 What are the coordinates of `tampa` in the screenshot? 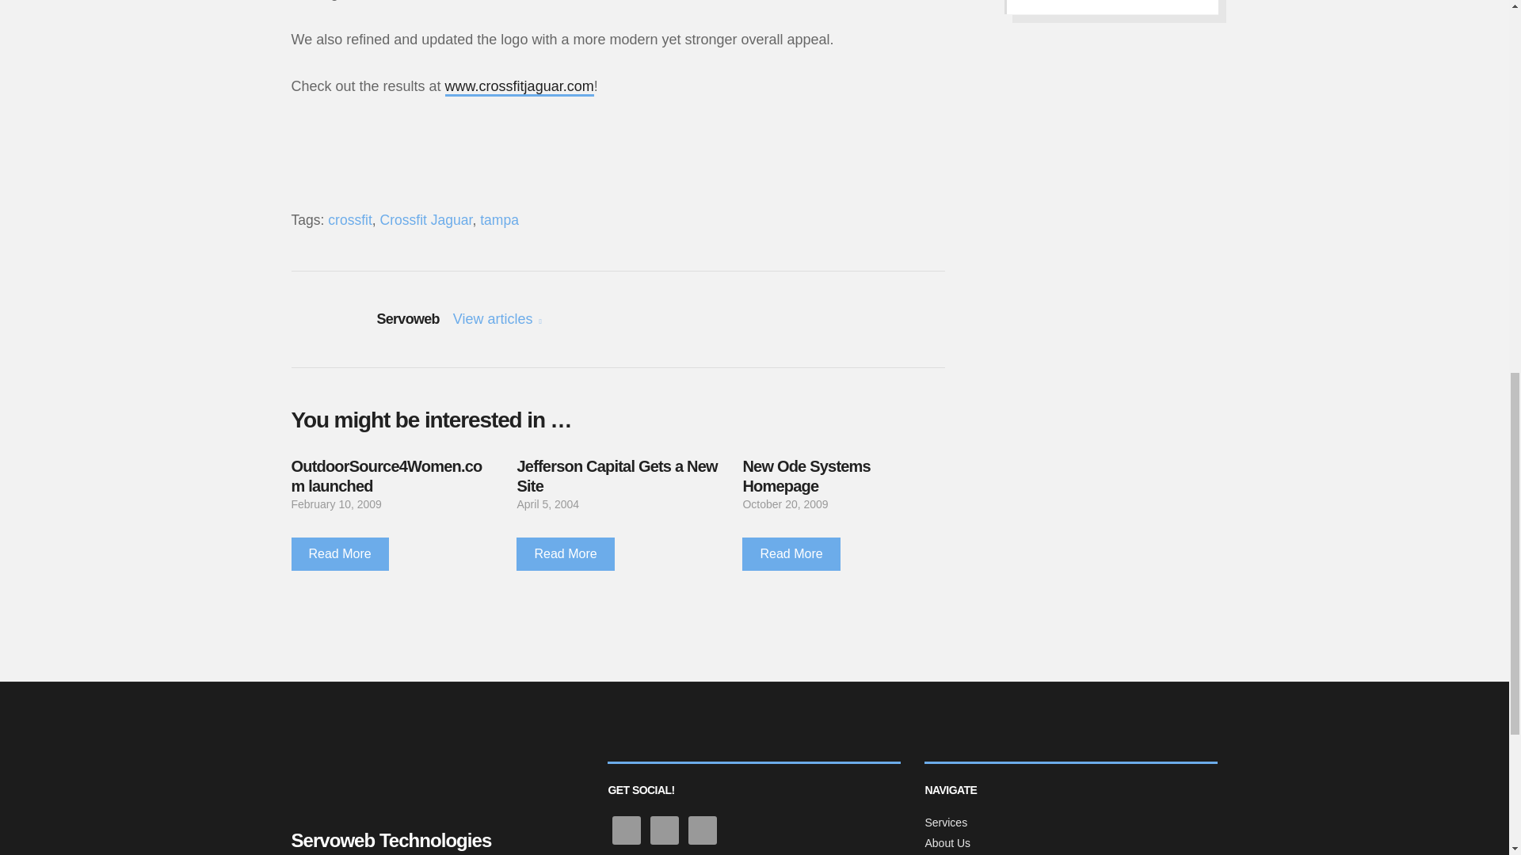 It's located at (499, 220).